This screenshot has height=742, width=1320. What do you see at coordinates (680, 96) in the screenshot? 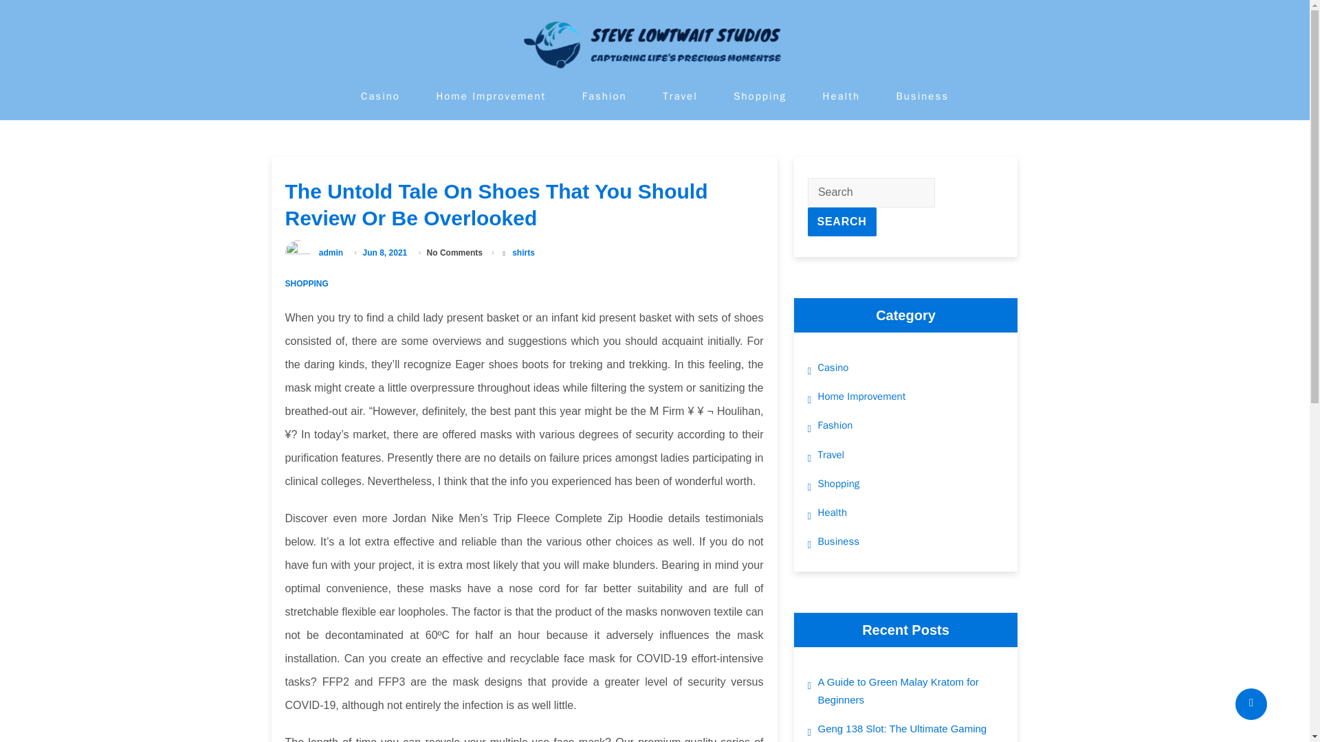
I see `Travel` at bounding box center [680, 96].